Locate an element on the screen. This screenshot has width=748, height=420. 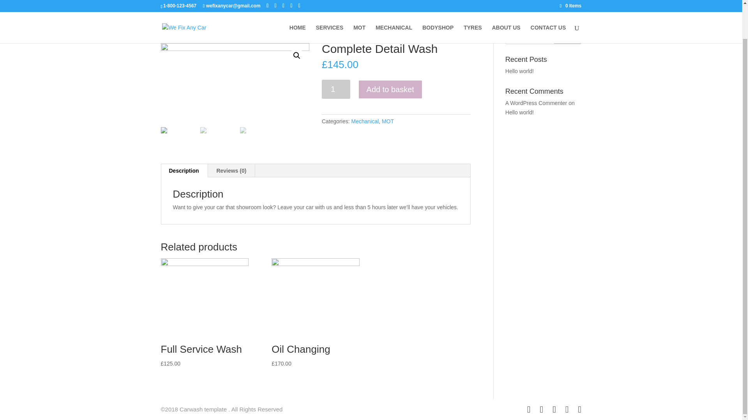
MOT is located at coordinates (388, 121).